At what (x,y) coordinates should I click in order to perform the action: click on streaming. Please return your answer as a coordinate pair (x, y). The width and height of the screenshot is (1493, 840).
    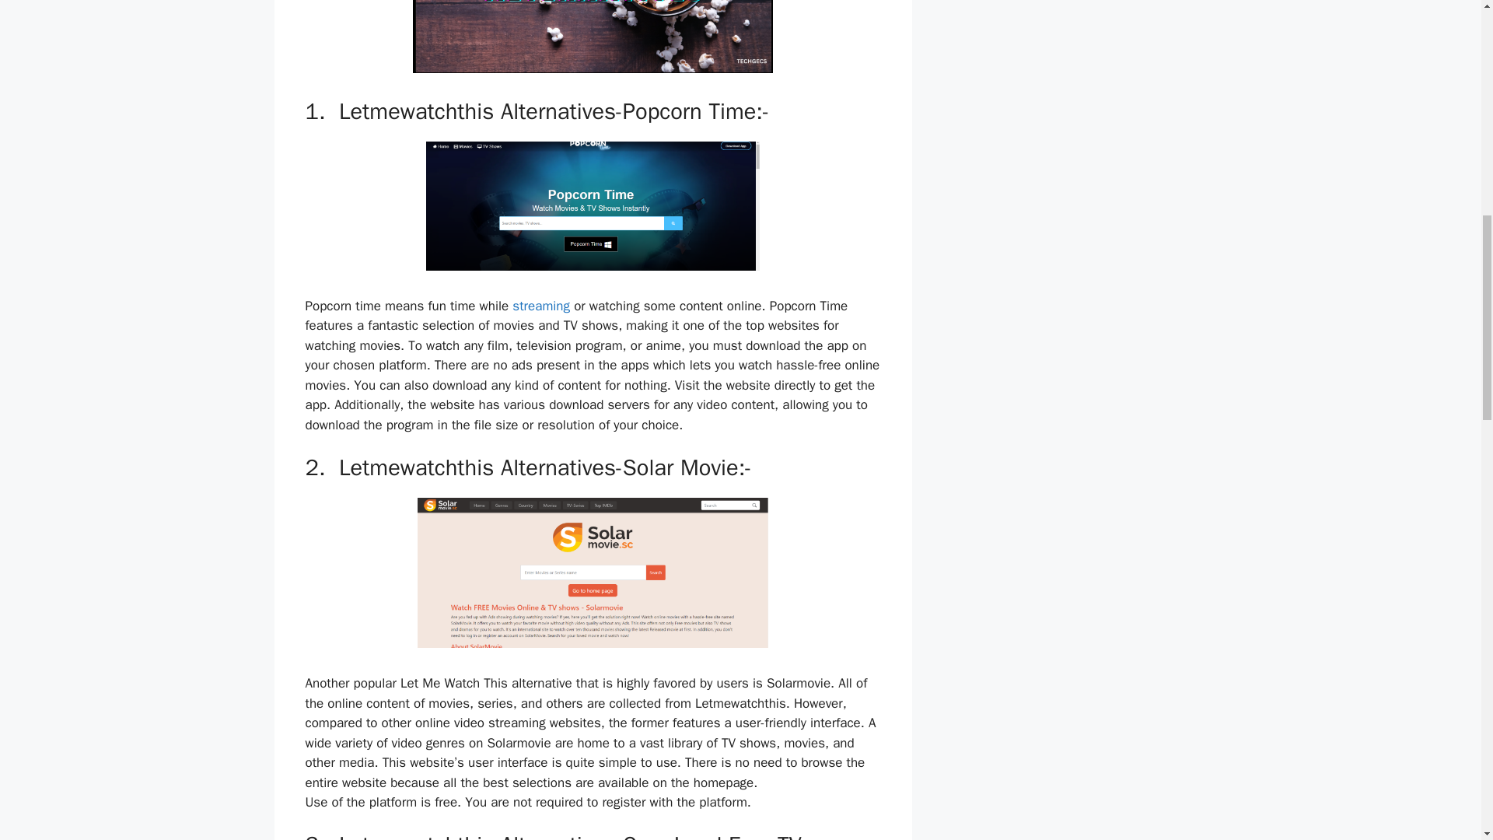
    Looking at the image, I should click on (541, 306).